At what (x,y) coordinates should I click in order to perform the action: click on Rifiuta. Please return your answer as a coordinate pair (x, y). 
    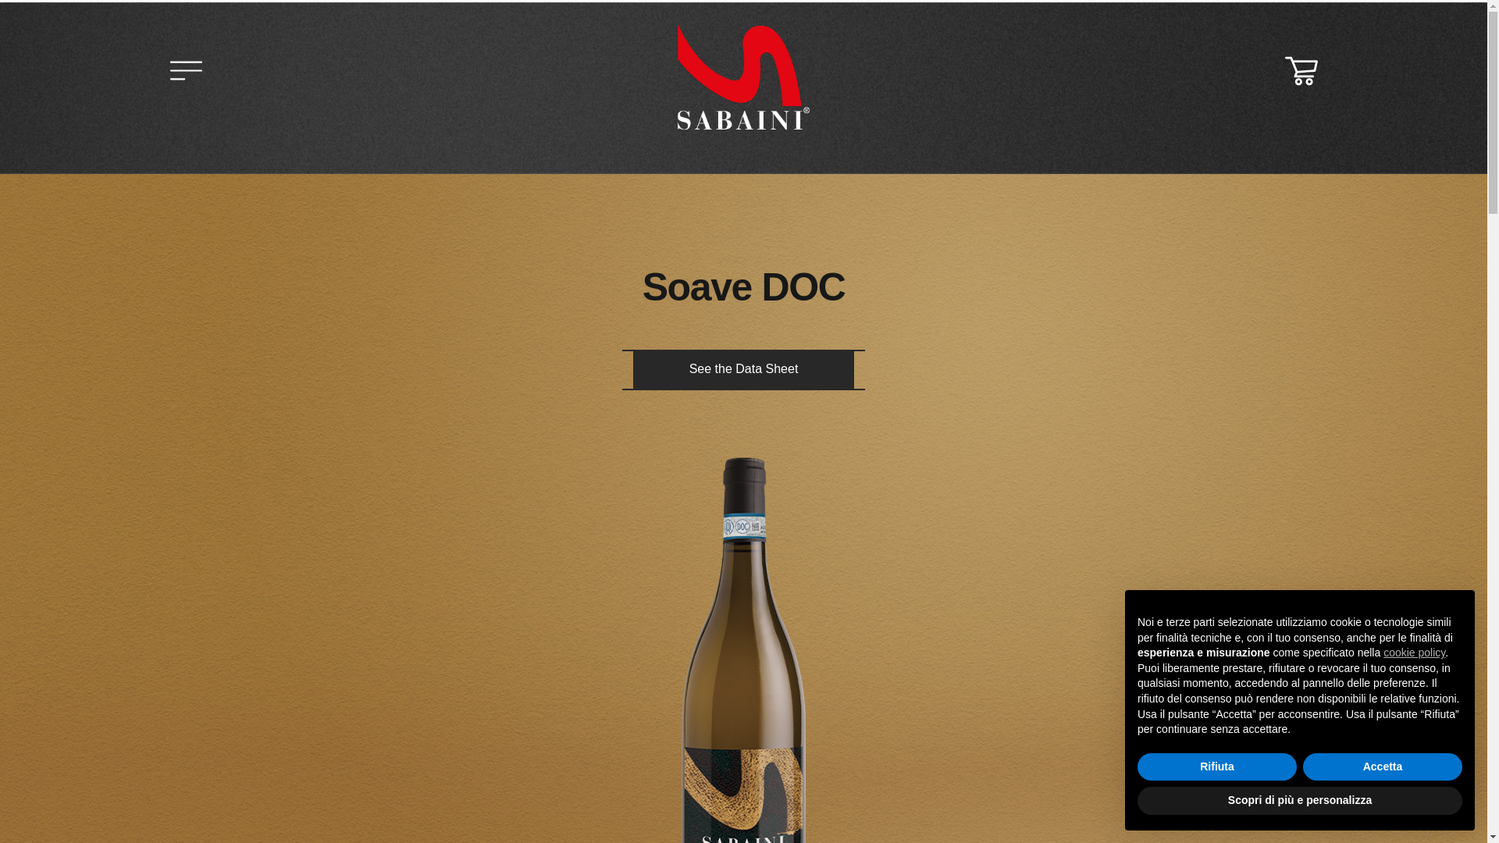
    Looking at the image, I should click on (1216, 767).